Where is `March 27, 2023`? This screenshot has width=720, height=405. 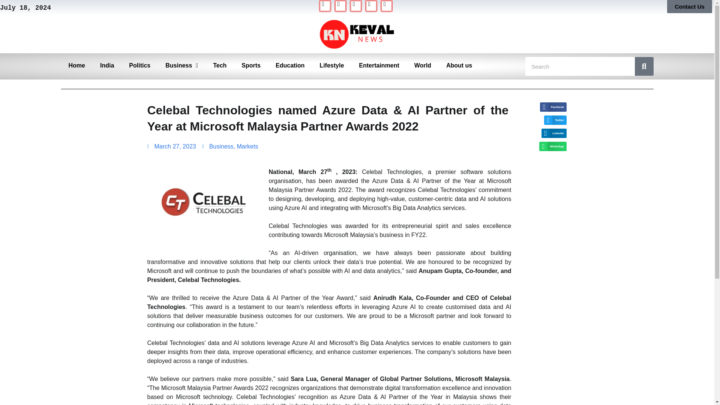 March 27, 2023 is located at coordinates (171, 146).